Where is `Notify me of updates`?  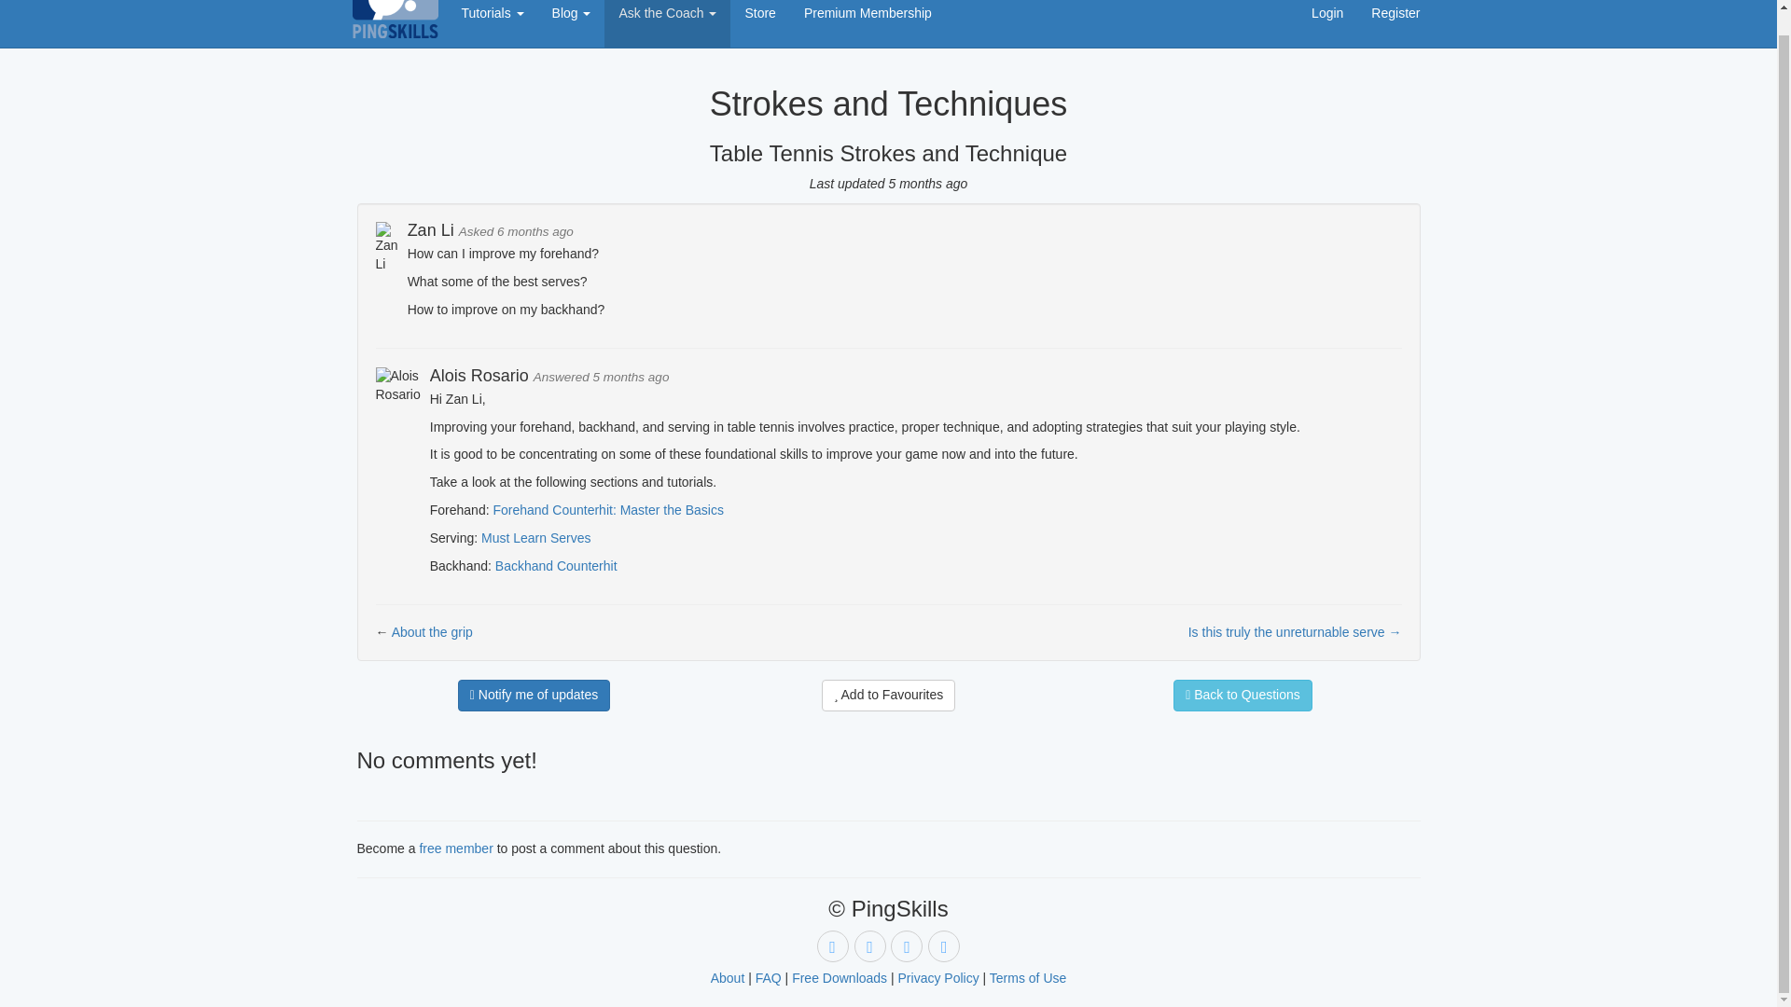
Notify me of updates is located at coordinates (534, 696).